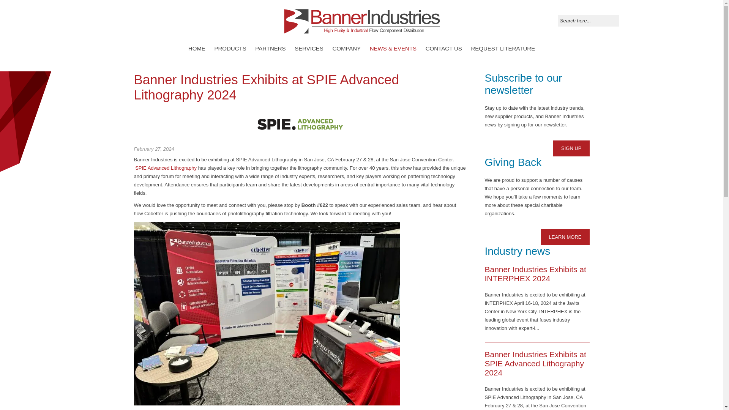 The width and height of the screenshot is (729, 410). Describe the element at coordinates (565, 237) in the screenshot. I see `LEARN MORE` at that location.